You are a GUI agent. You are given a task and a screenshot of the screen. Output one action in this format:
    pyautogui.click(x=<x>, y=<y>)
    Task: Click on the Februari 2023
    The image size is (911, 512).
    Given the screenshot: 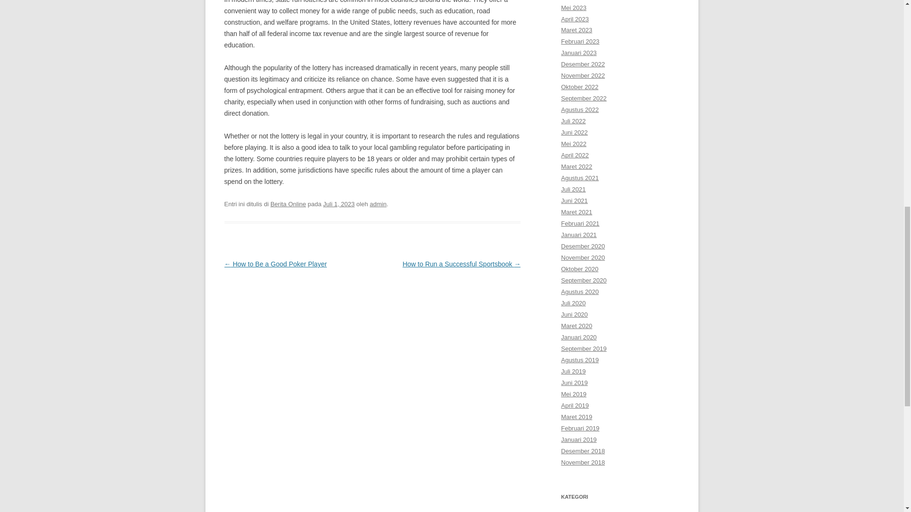 What is the action you would take?
    pyautogui.click(x=580, y=41)
    